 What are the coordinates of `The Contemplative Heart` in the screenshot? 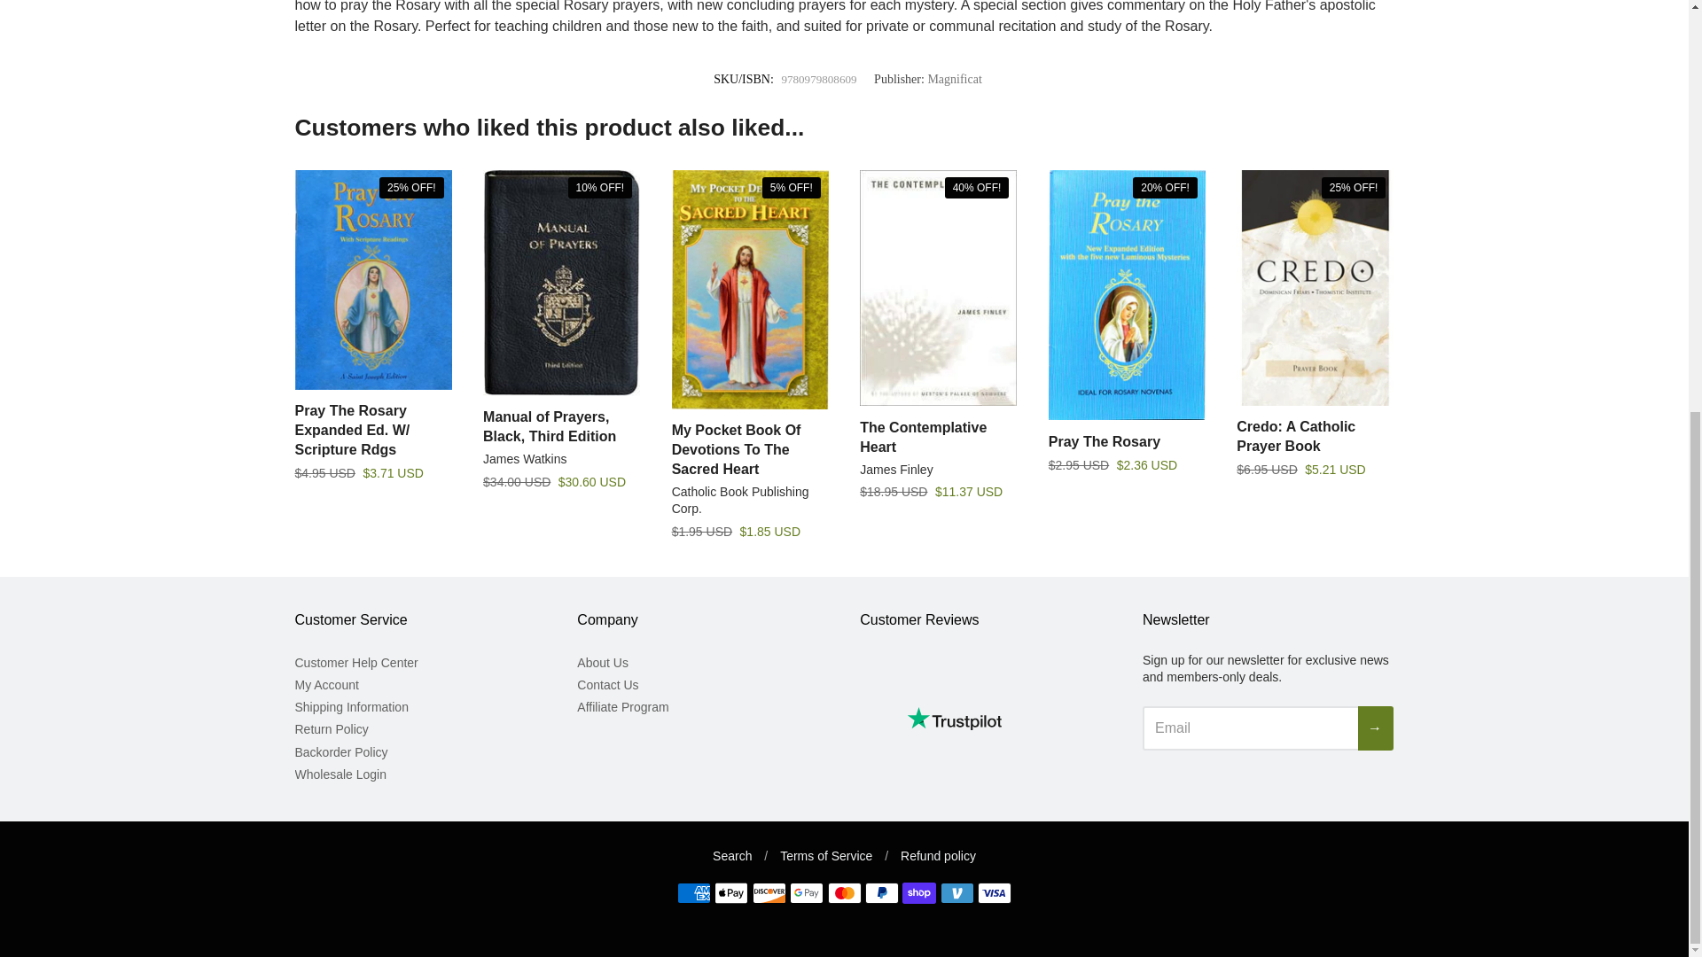 It's located at (938, 287).